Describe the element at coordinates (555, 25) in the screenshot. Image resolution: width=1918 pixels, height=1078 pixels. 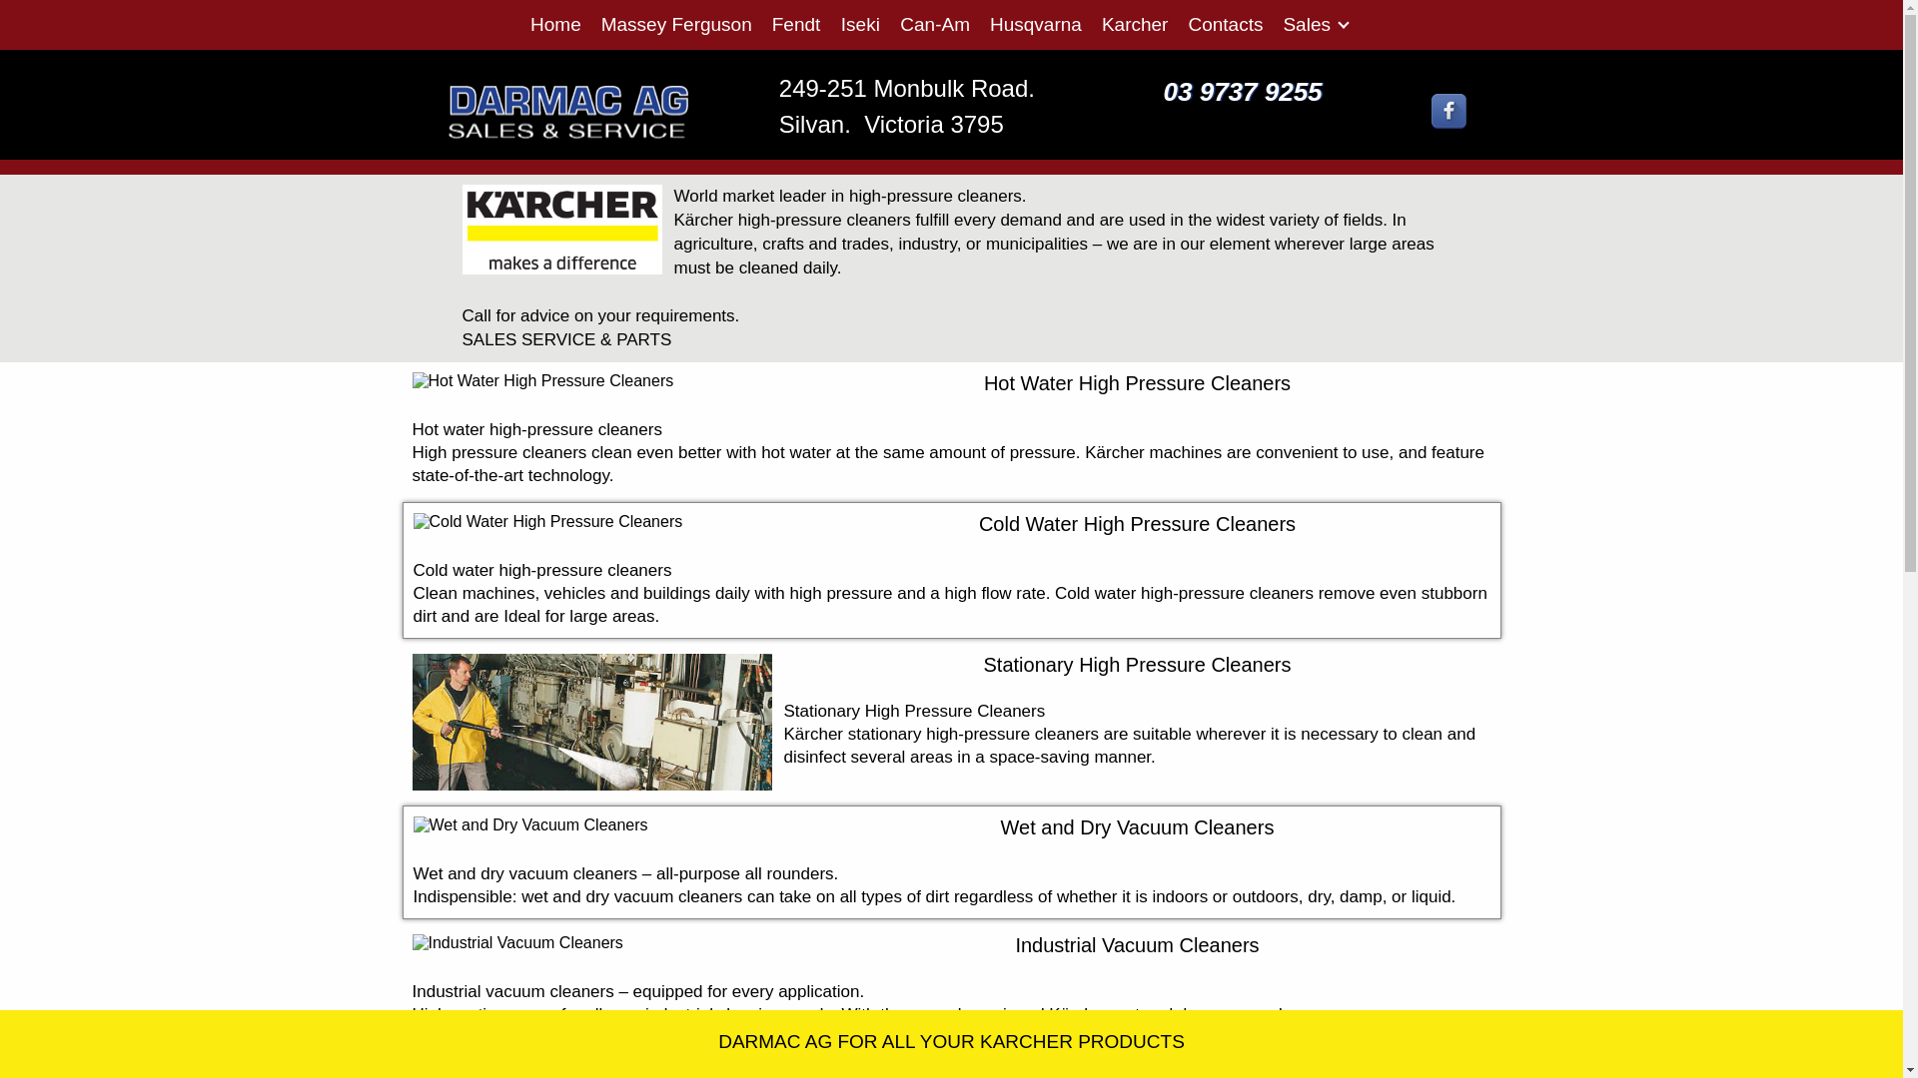
I see `Home` at that location.